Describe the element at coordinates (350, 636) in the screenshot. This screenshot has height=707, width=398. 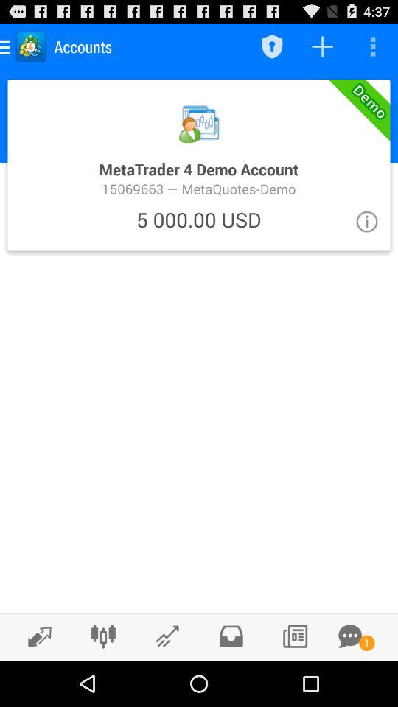
I see `text toggle` at that location.